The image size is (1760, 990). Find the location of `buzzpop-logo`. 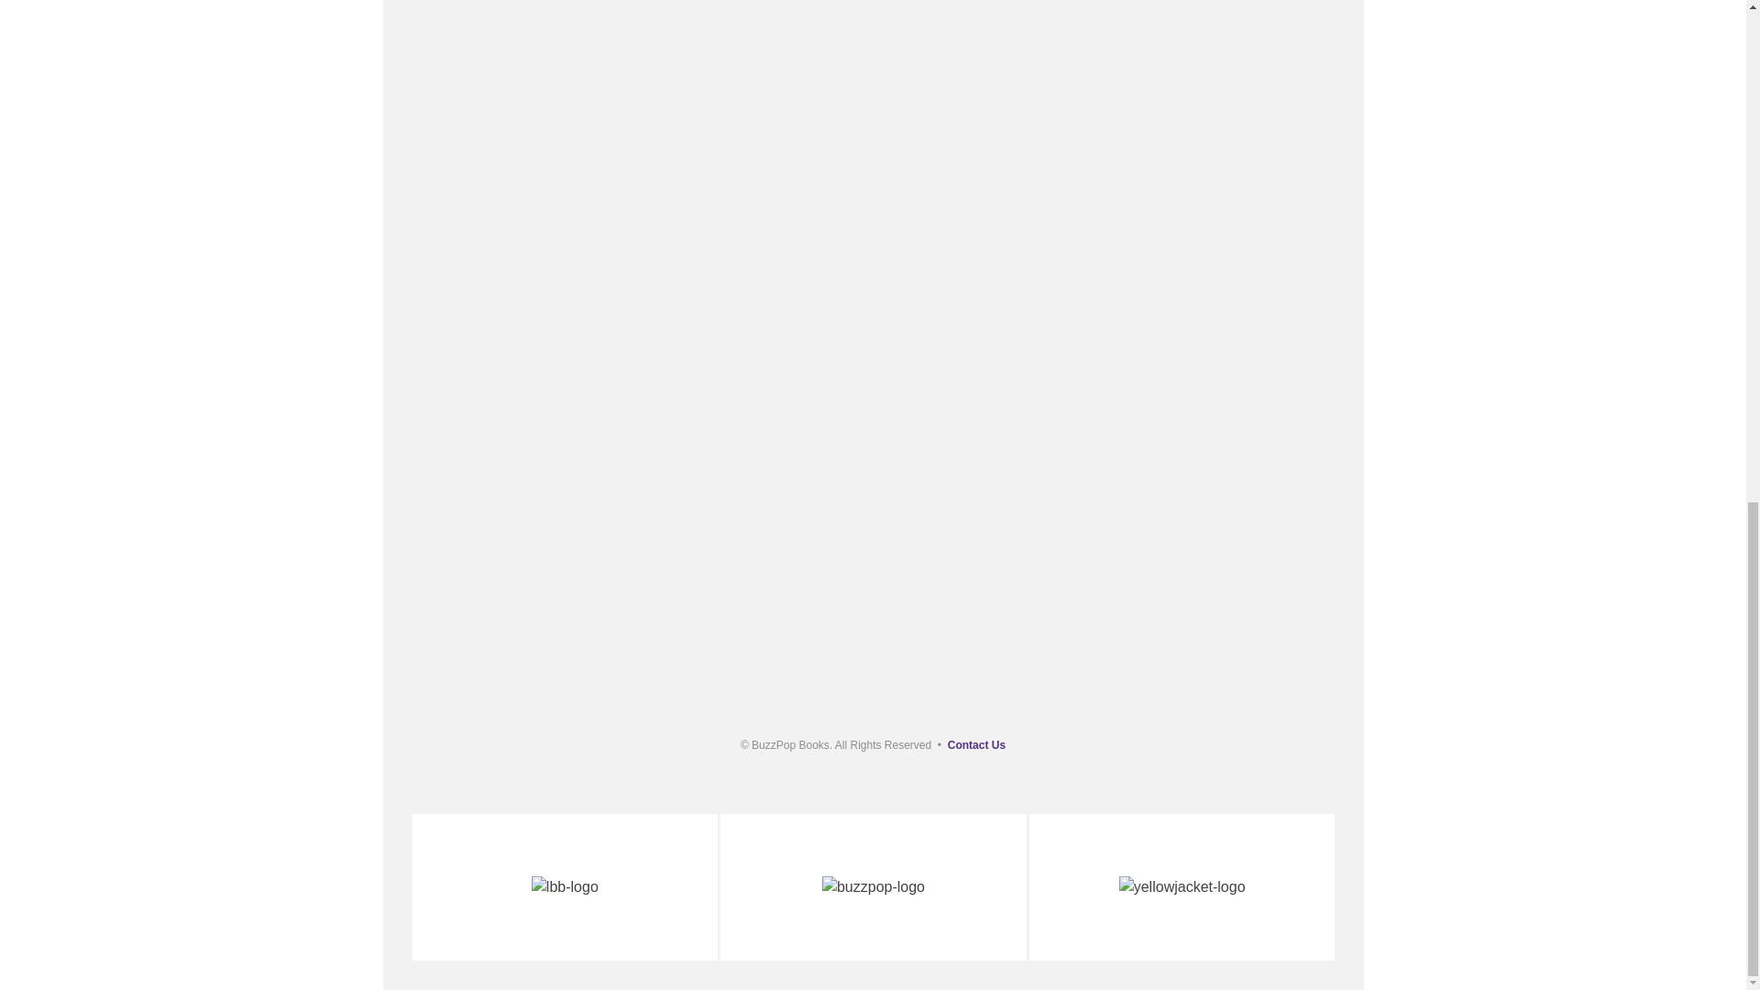

buzzpop-logo is located at coordinates (873, 886).